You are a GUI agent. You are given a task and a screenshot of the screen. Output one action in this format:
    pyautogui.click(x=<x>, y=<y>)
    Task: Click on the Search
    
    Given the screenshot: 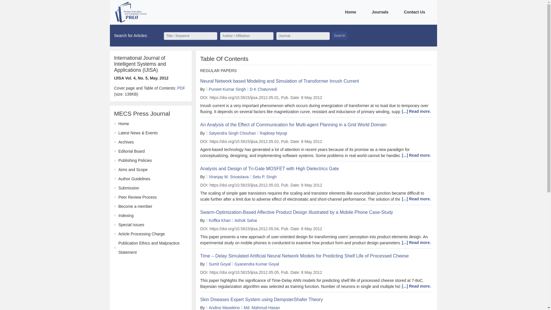 What is the action you would take?
    pyautogui.click(x=339, y=36)
    